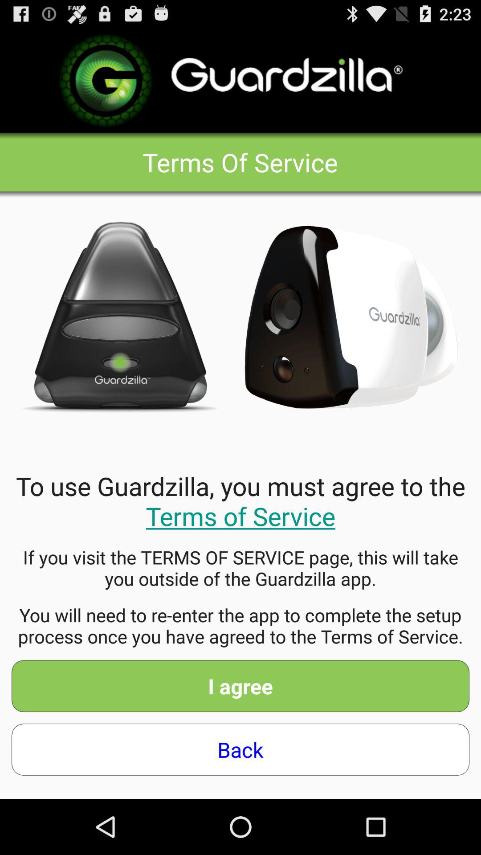  I want to click on tap the icon below you will need item, so click(240, 686).